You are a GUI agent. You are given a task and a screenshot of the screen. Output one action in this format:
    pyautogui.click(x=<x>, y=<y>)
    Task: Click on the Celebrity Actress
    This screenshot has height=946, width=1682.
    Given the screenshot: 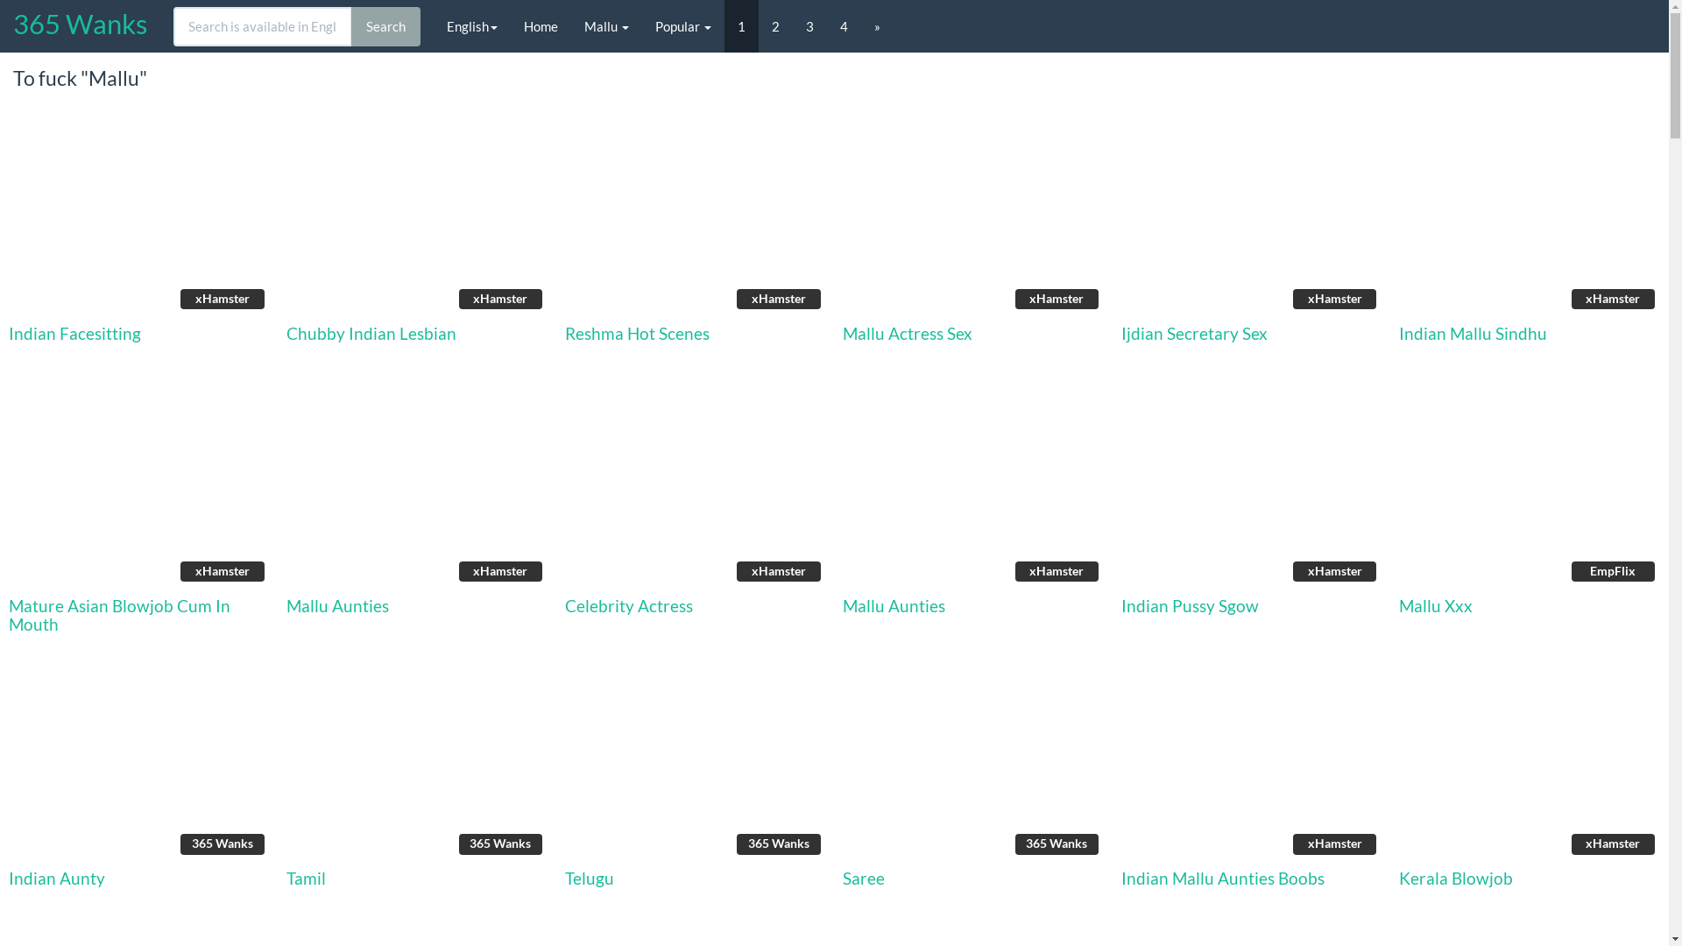 What is the action you would take?
    pyautogui.click(x=629, y=606)
    